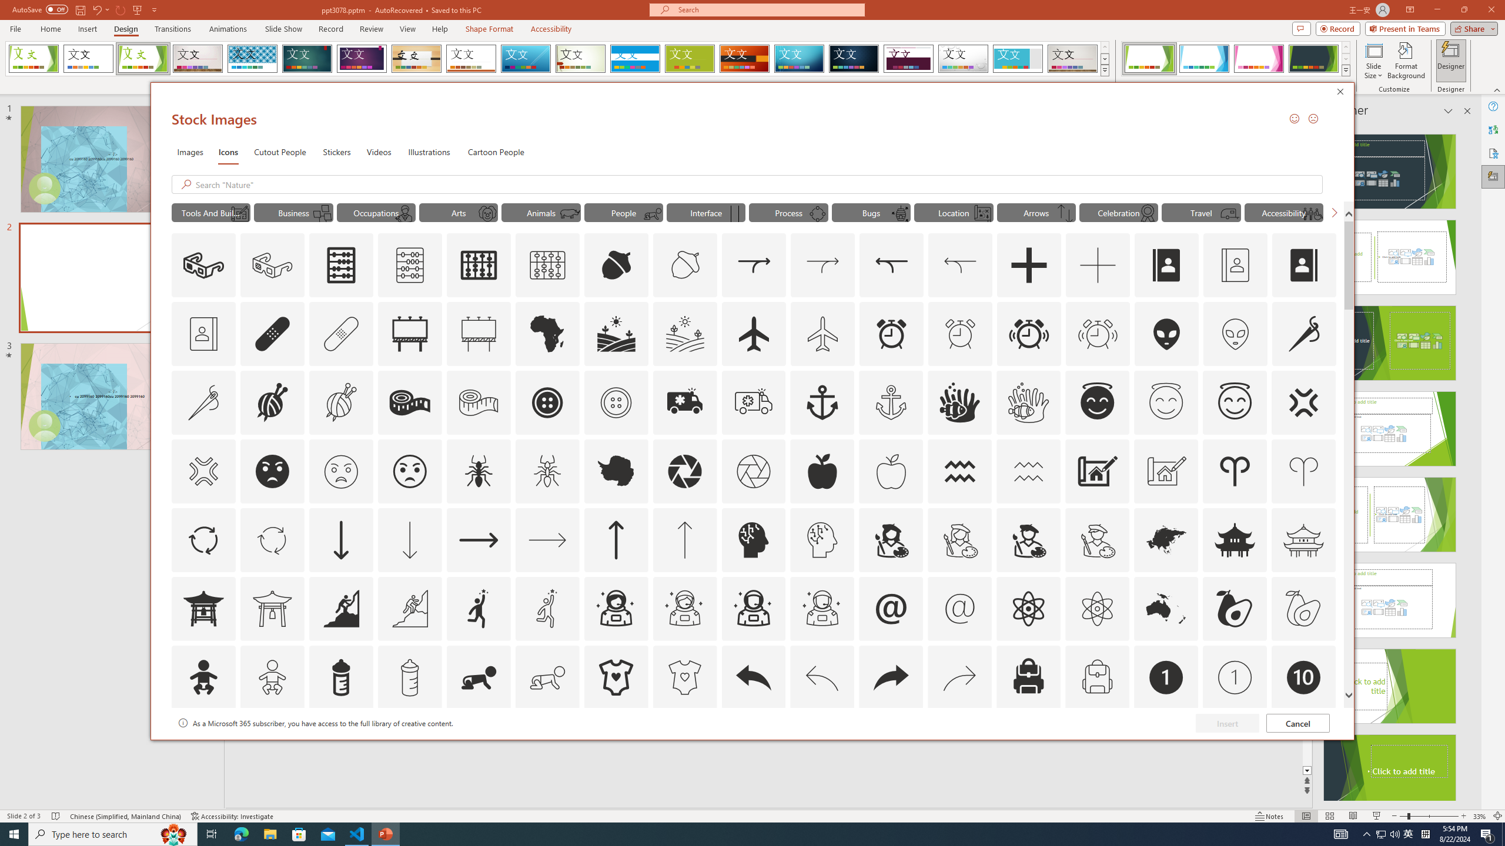 The width and height of the screenshot is (1505, 846). Describe the element at coordinates (417, 59) in the screenshot. I see `Organic` at that location.